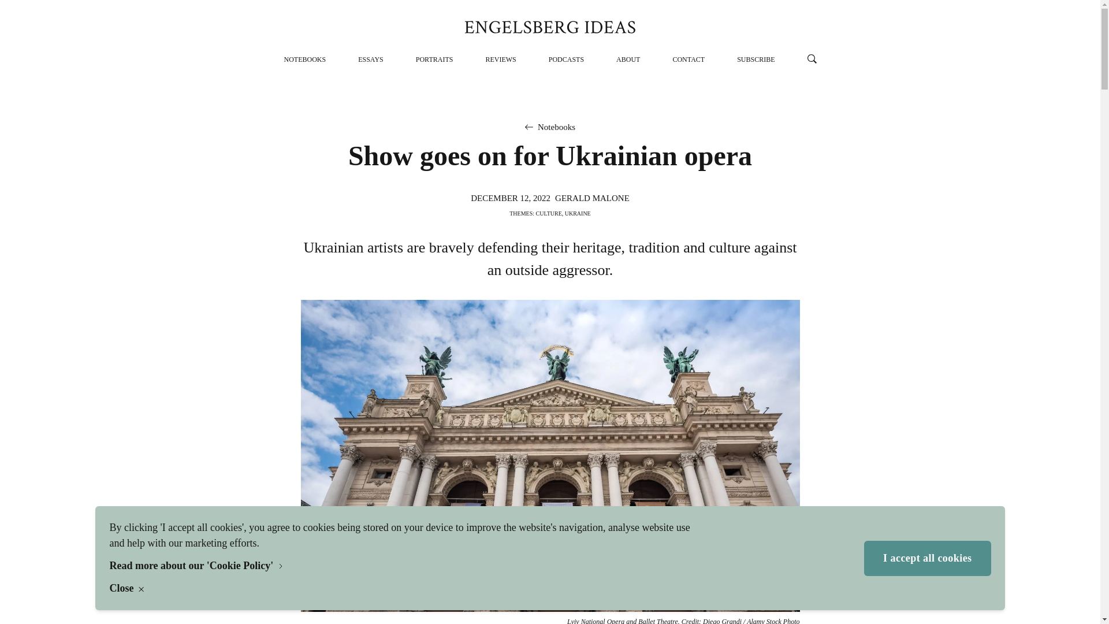 This screenshot has width=1109, height=624. I want to click on CONTACT, so click(688, 60).